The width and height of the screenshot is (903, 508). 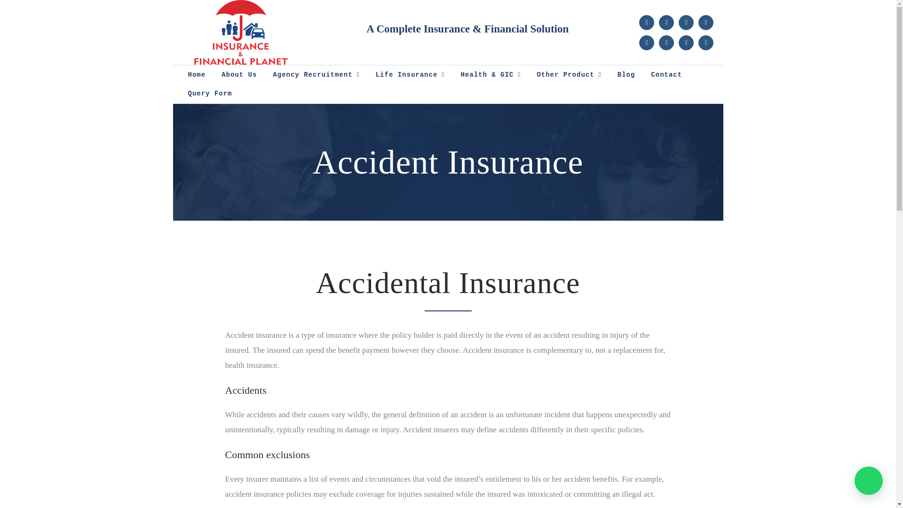 I want to click on twitter, so click(x=705, y=23).